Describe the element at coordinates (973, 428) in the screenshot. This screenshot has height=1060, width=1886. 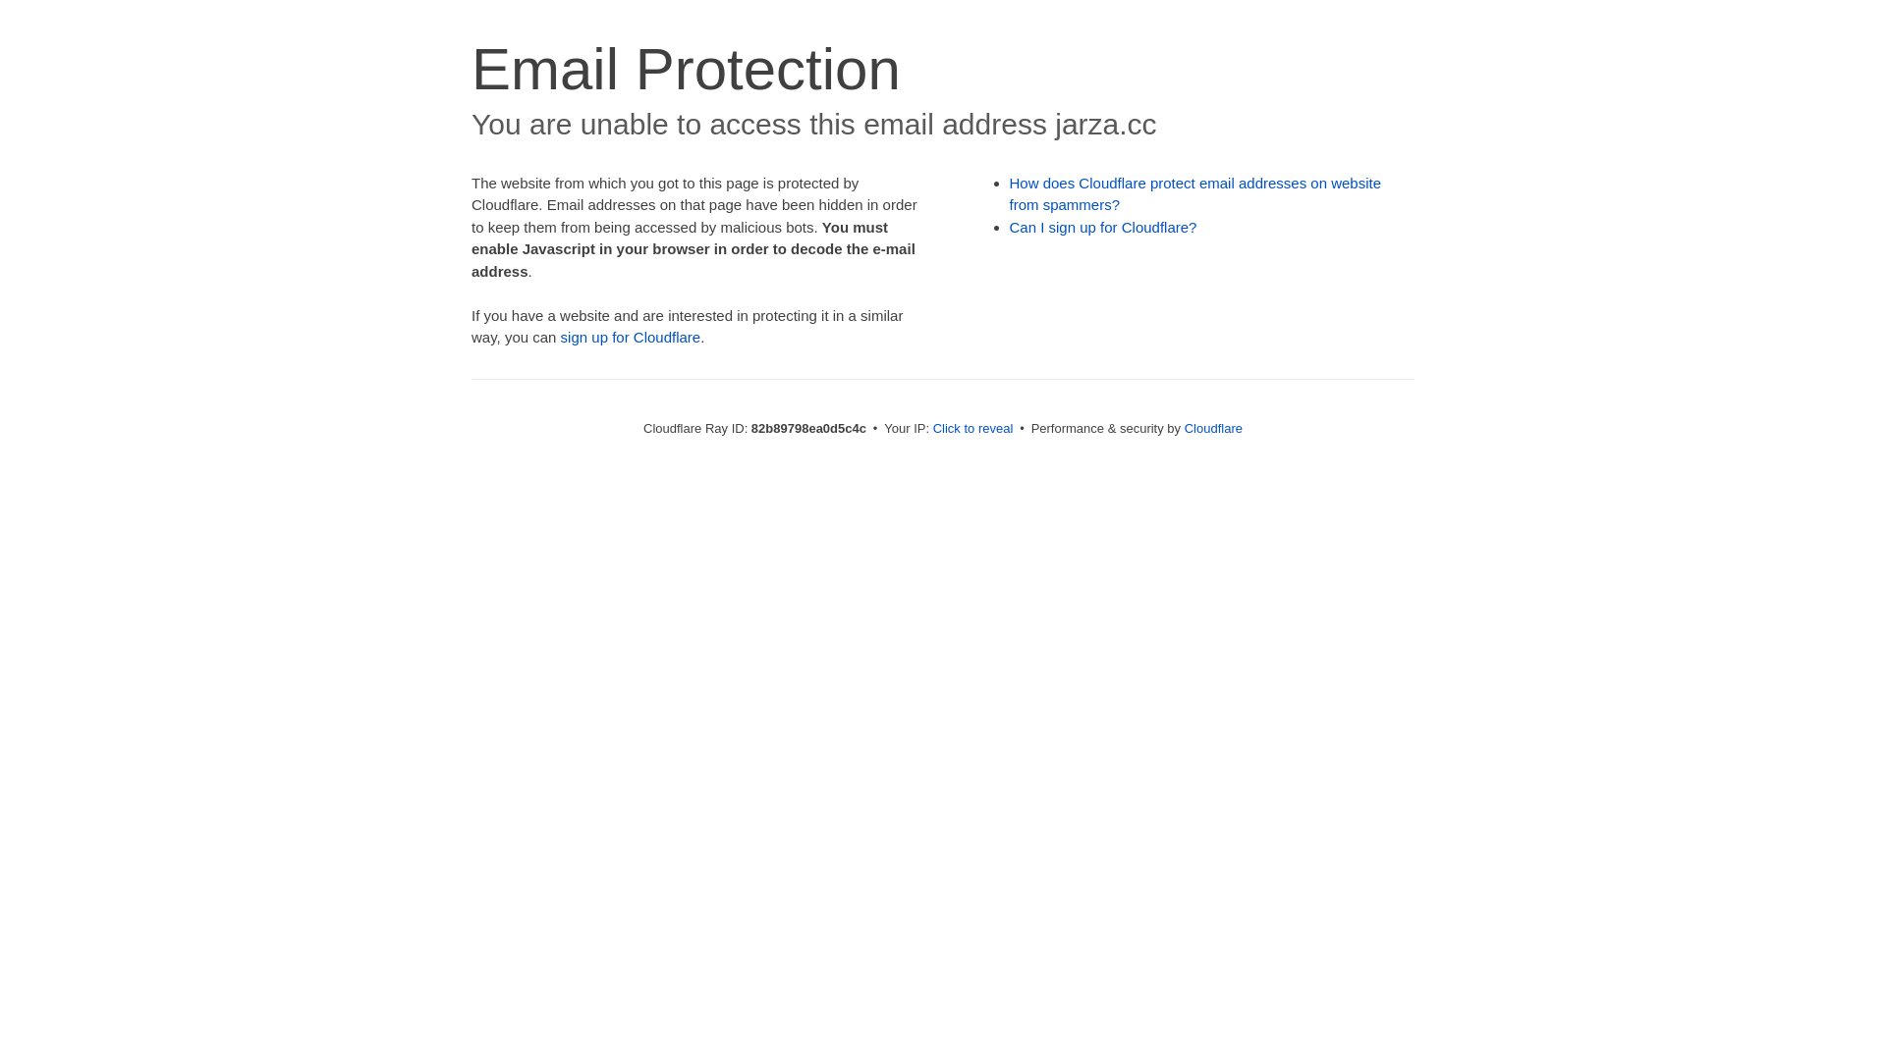
I see `Click to reveal` at that location.